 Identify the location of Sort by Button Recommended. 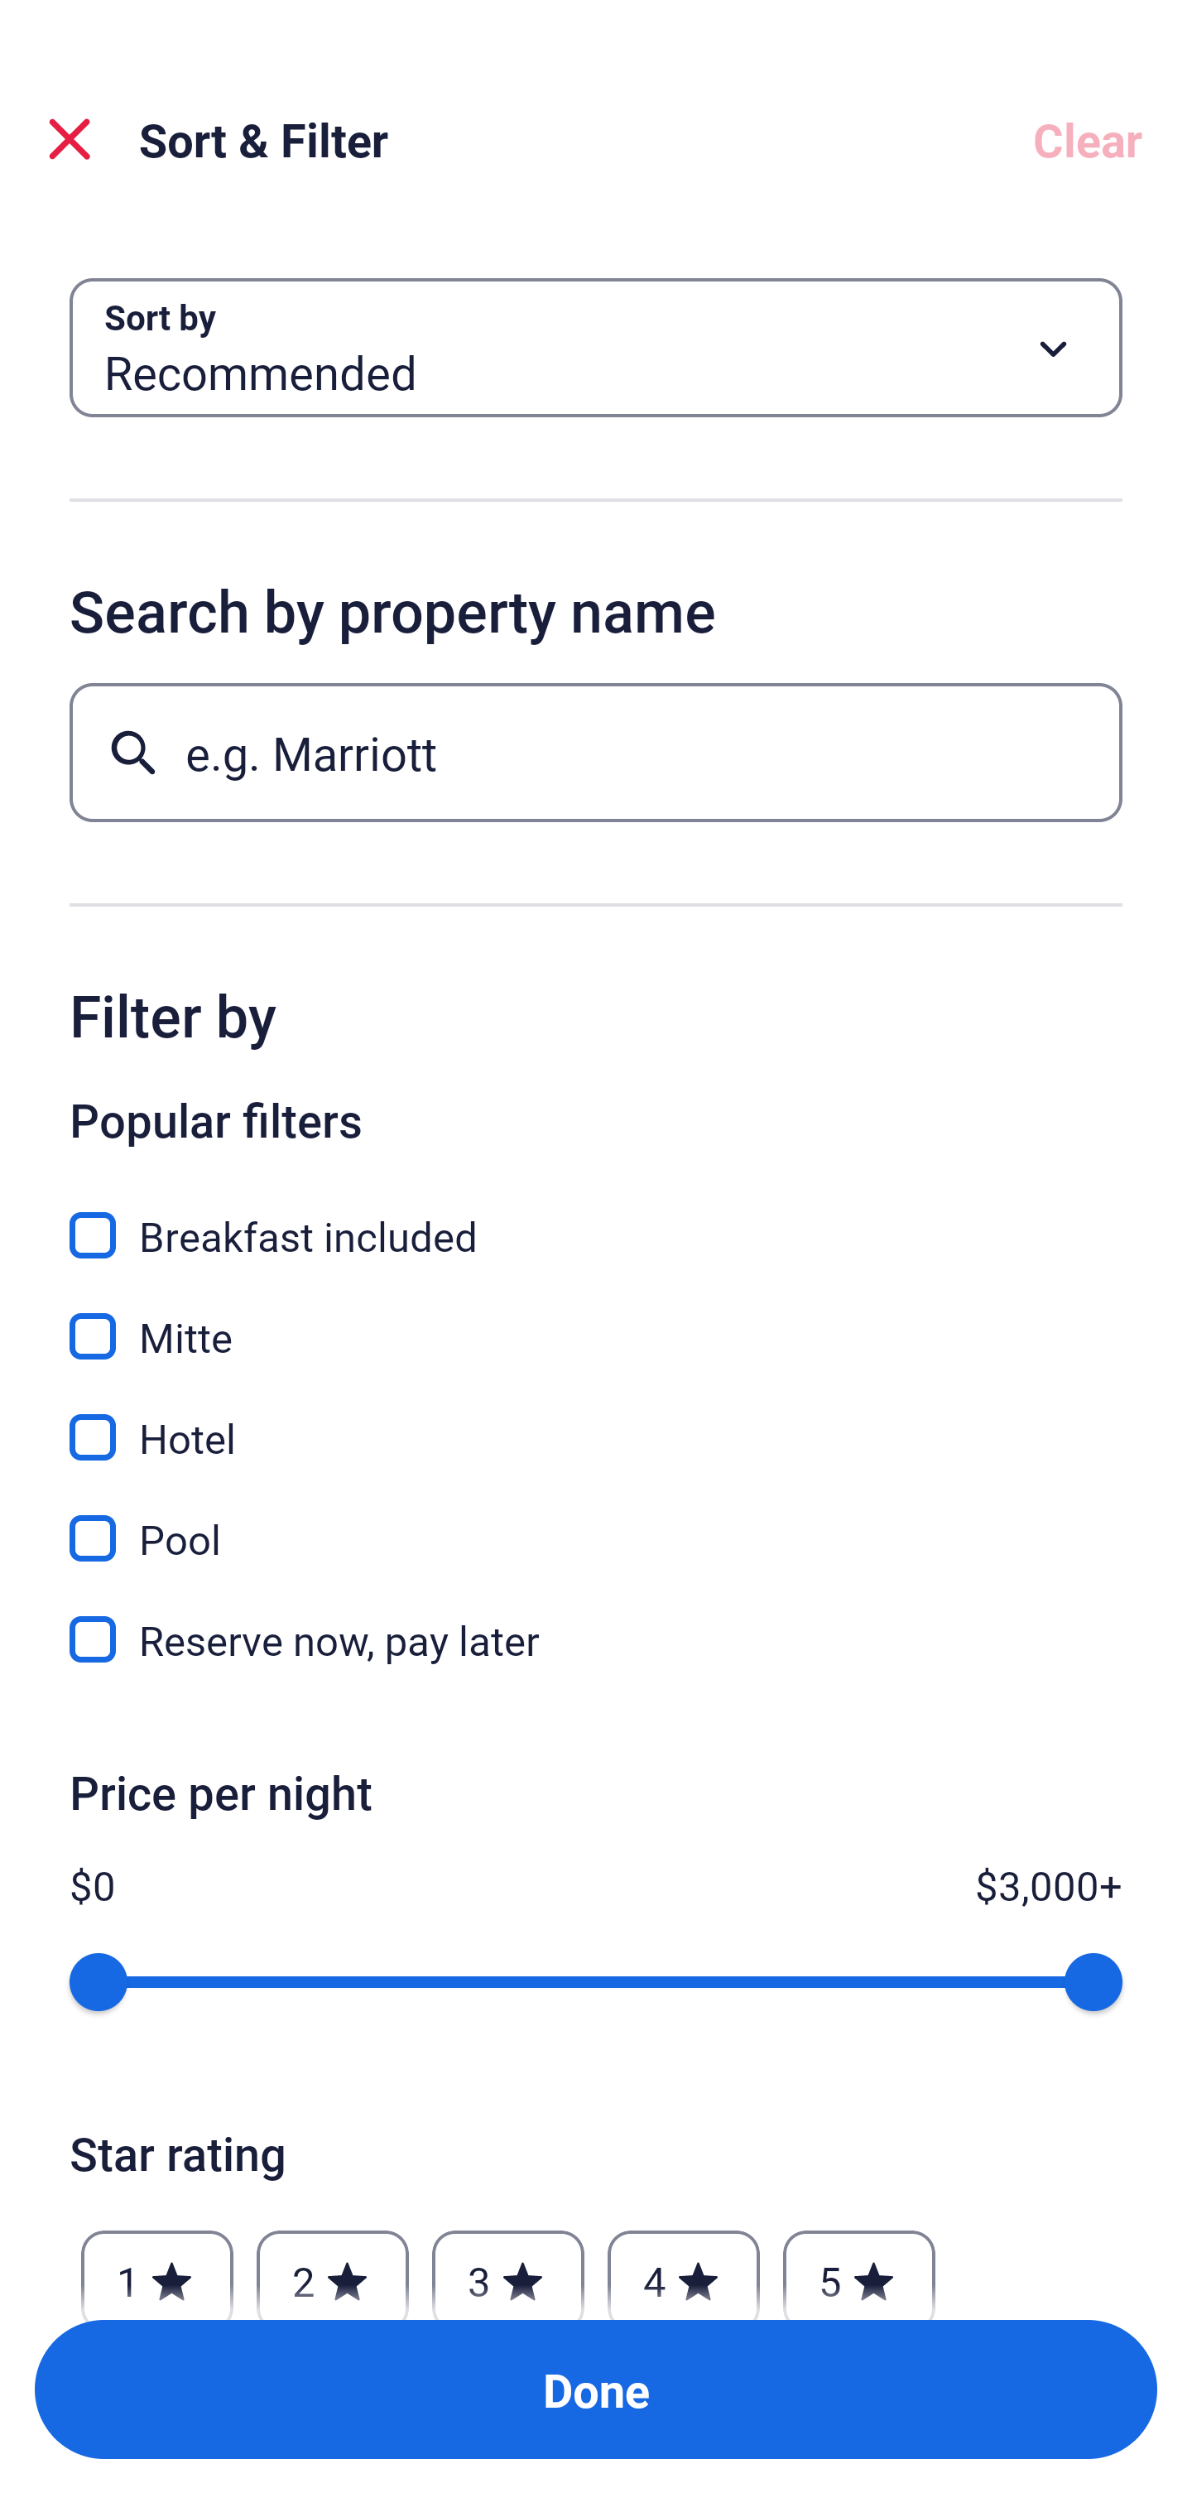
(596, 348).